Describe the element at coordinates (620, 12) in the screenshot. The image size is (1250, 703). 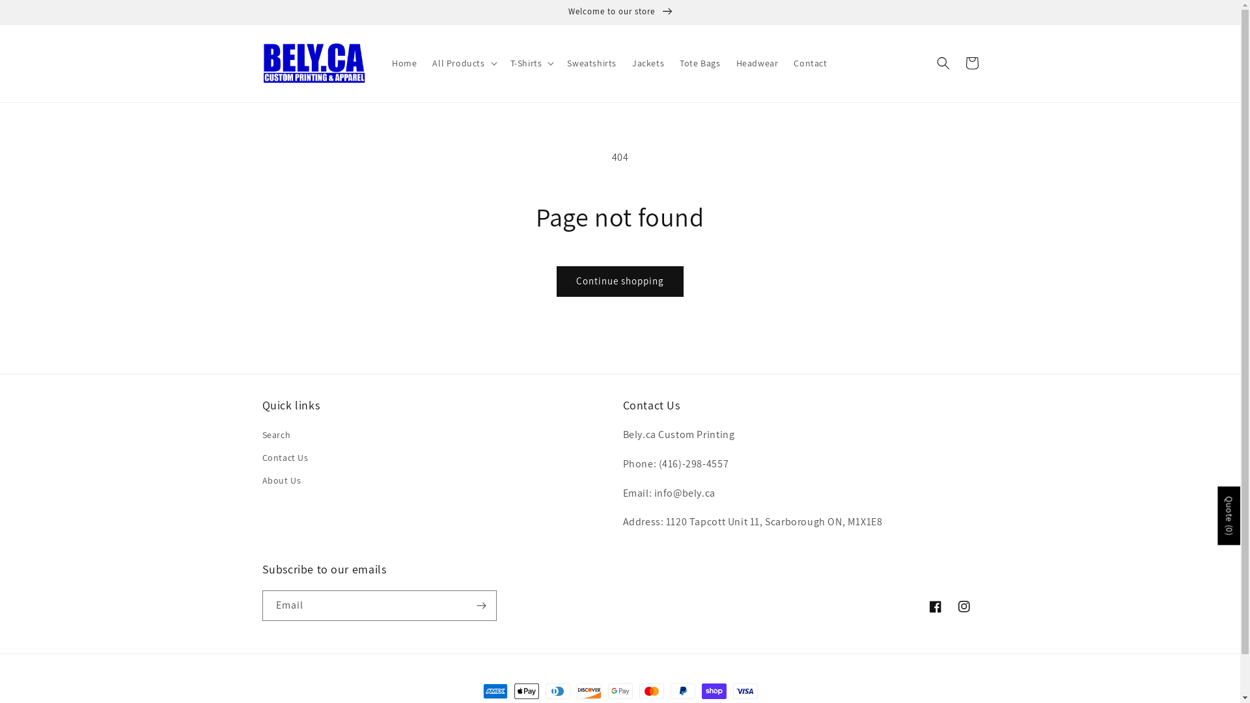
I see `Welcome to our store` at that location.